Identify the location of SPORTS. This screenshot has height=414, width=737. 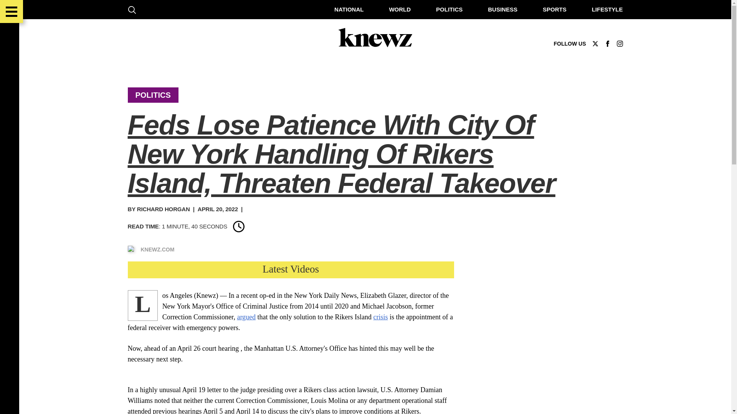
(554, 9).